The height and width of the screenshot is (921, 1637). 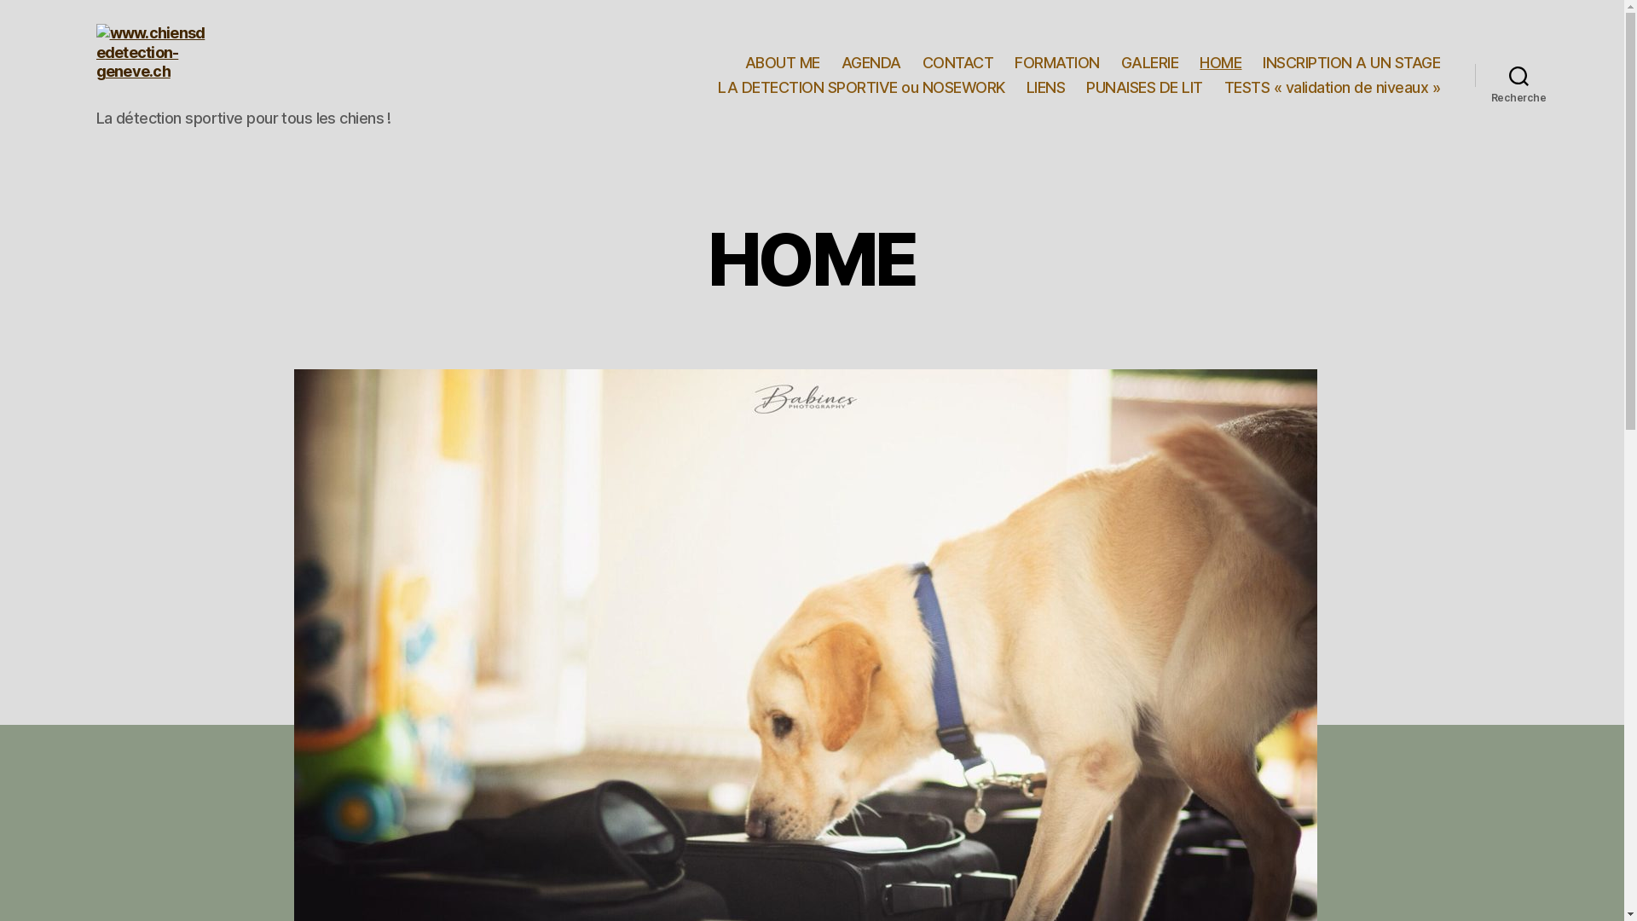 I want to click on ABOUT ME, so click(x=783, y=63).